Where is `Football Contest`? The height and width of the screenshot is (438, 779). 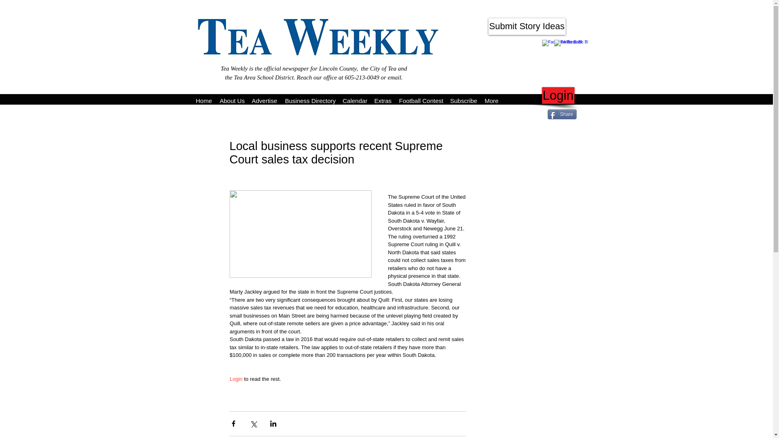 Football Contest is located at coordinates (420, 99).